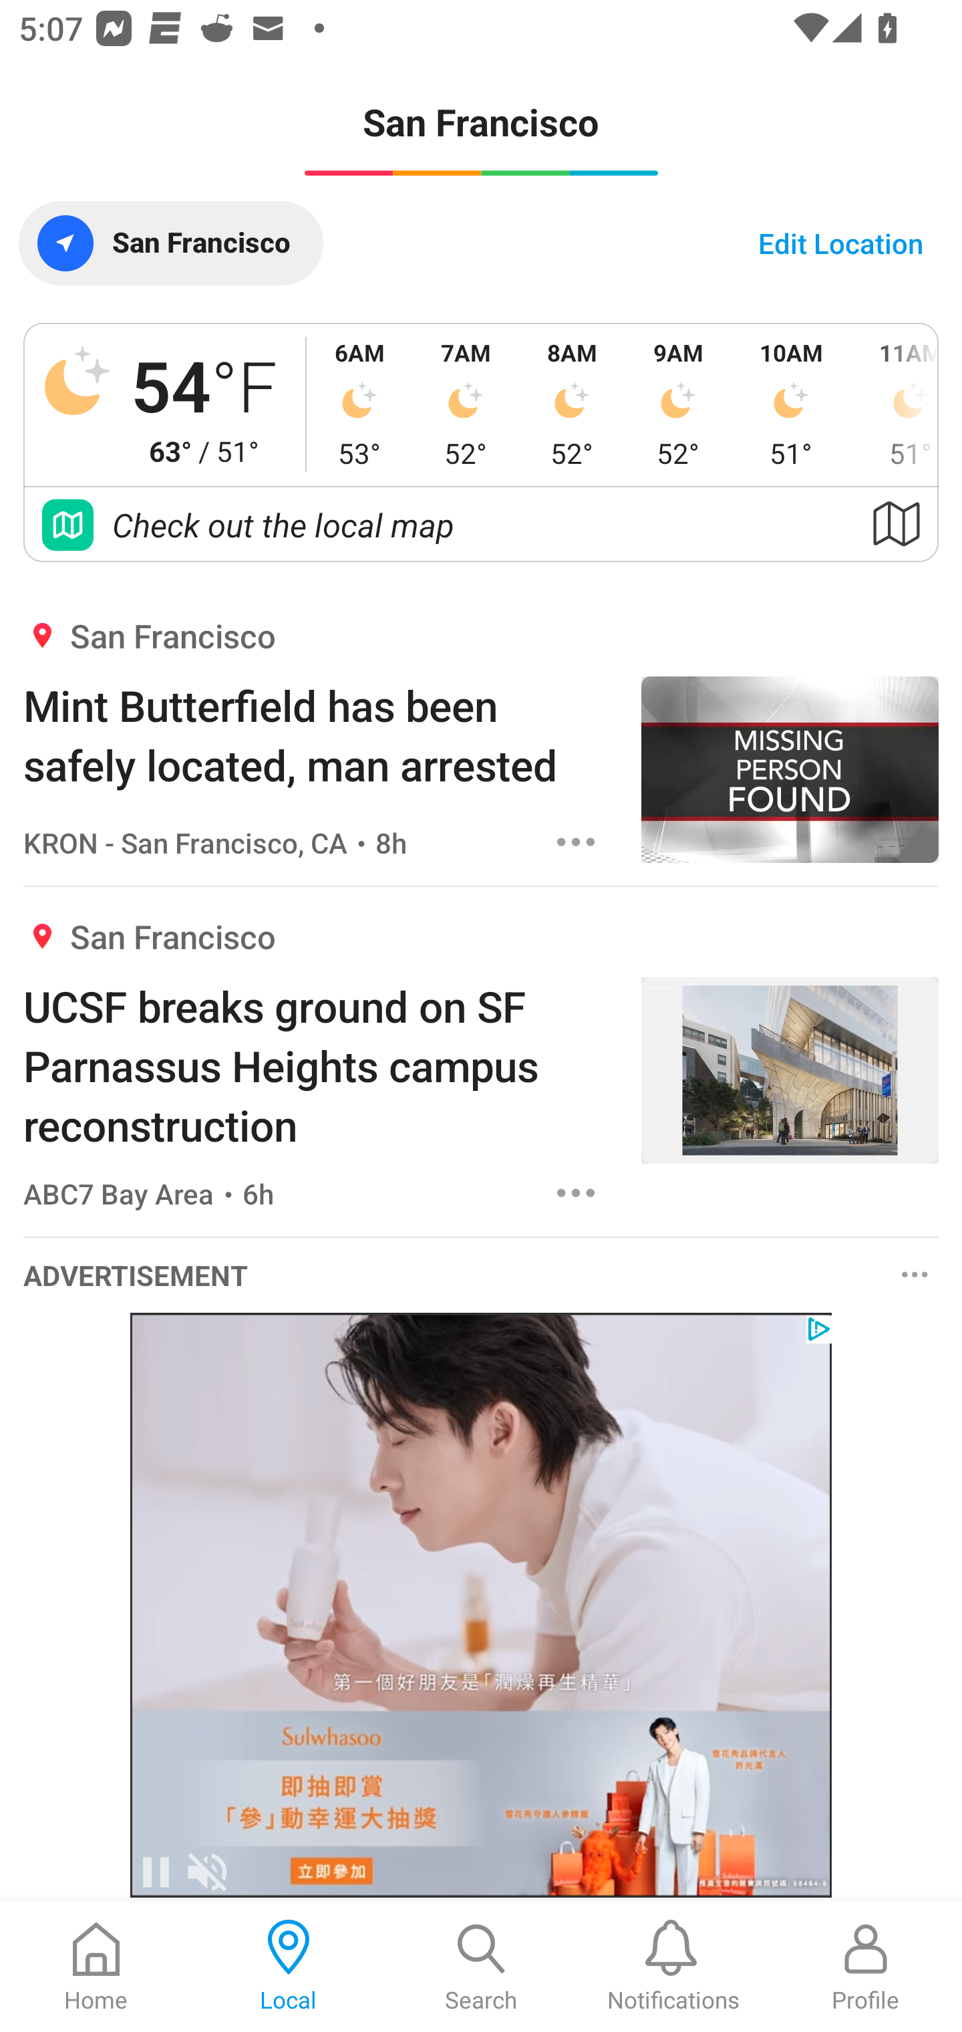 The image size is (962, 2032). What do you see at coordinates (866, 1966) in the screenshot?
I see `Profile` at bounding box center [866, 1966].